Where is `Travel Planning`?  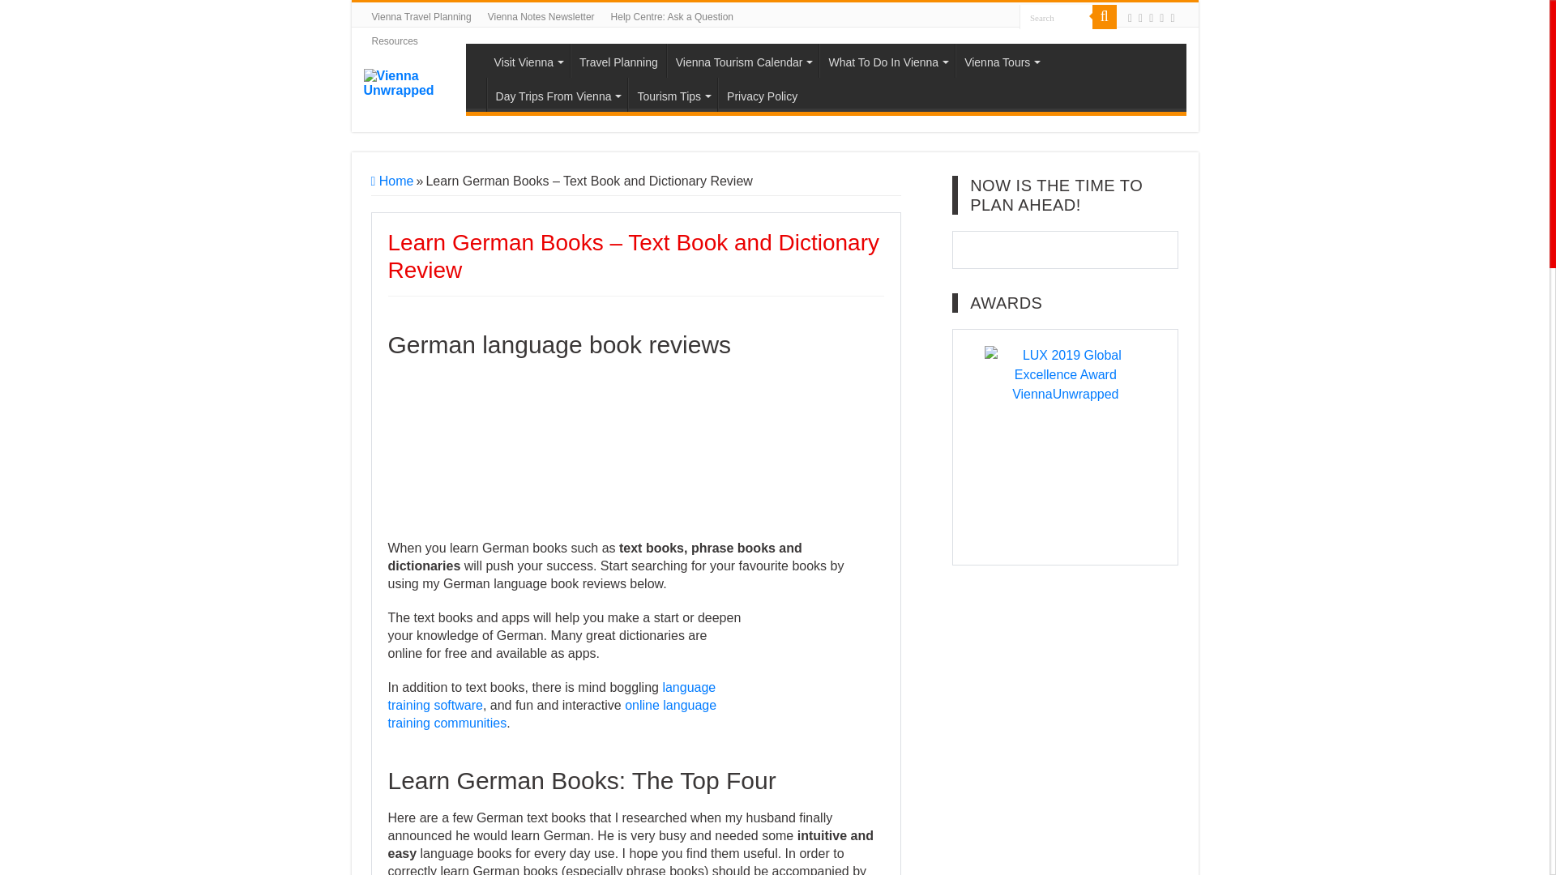 Travel Planning is located at coordinates (618, 61).